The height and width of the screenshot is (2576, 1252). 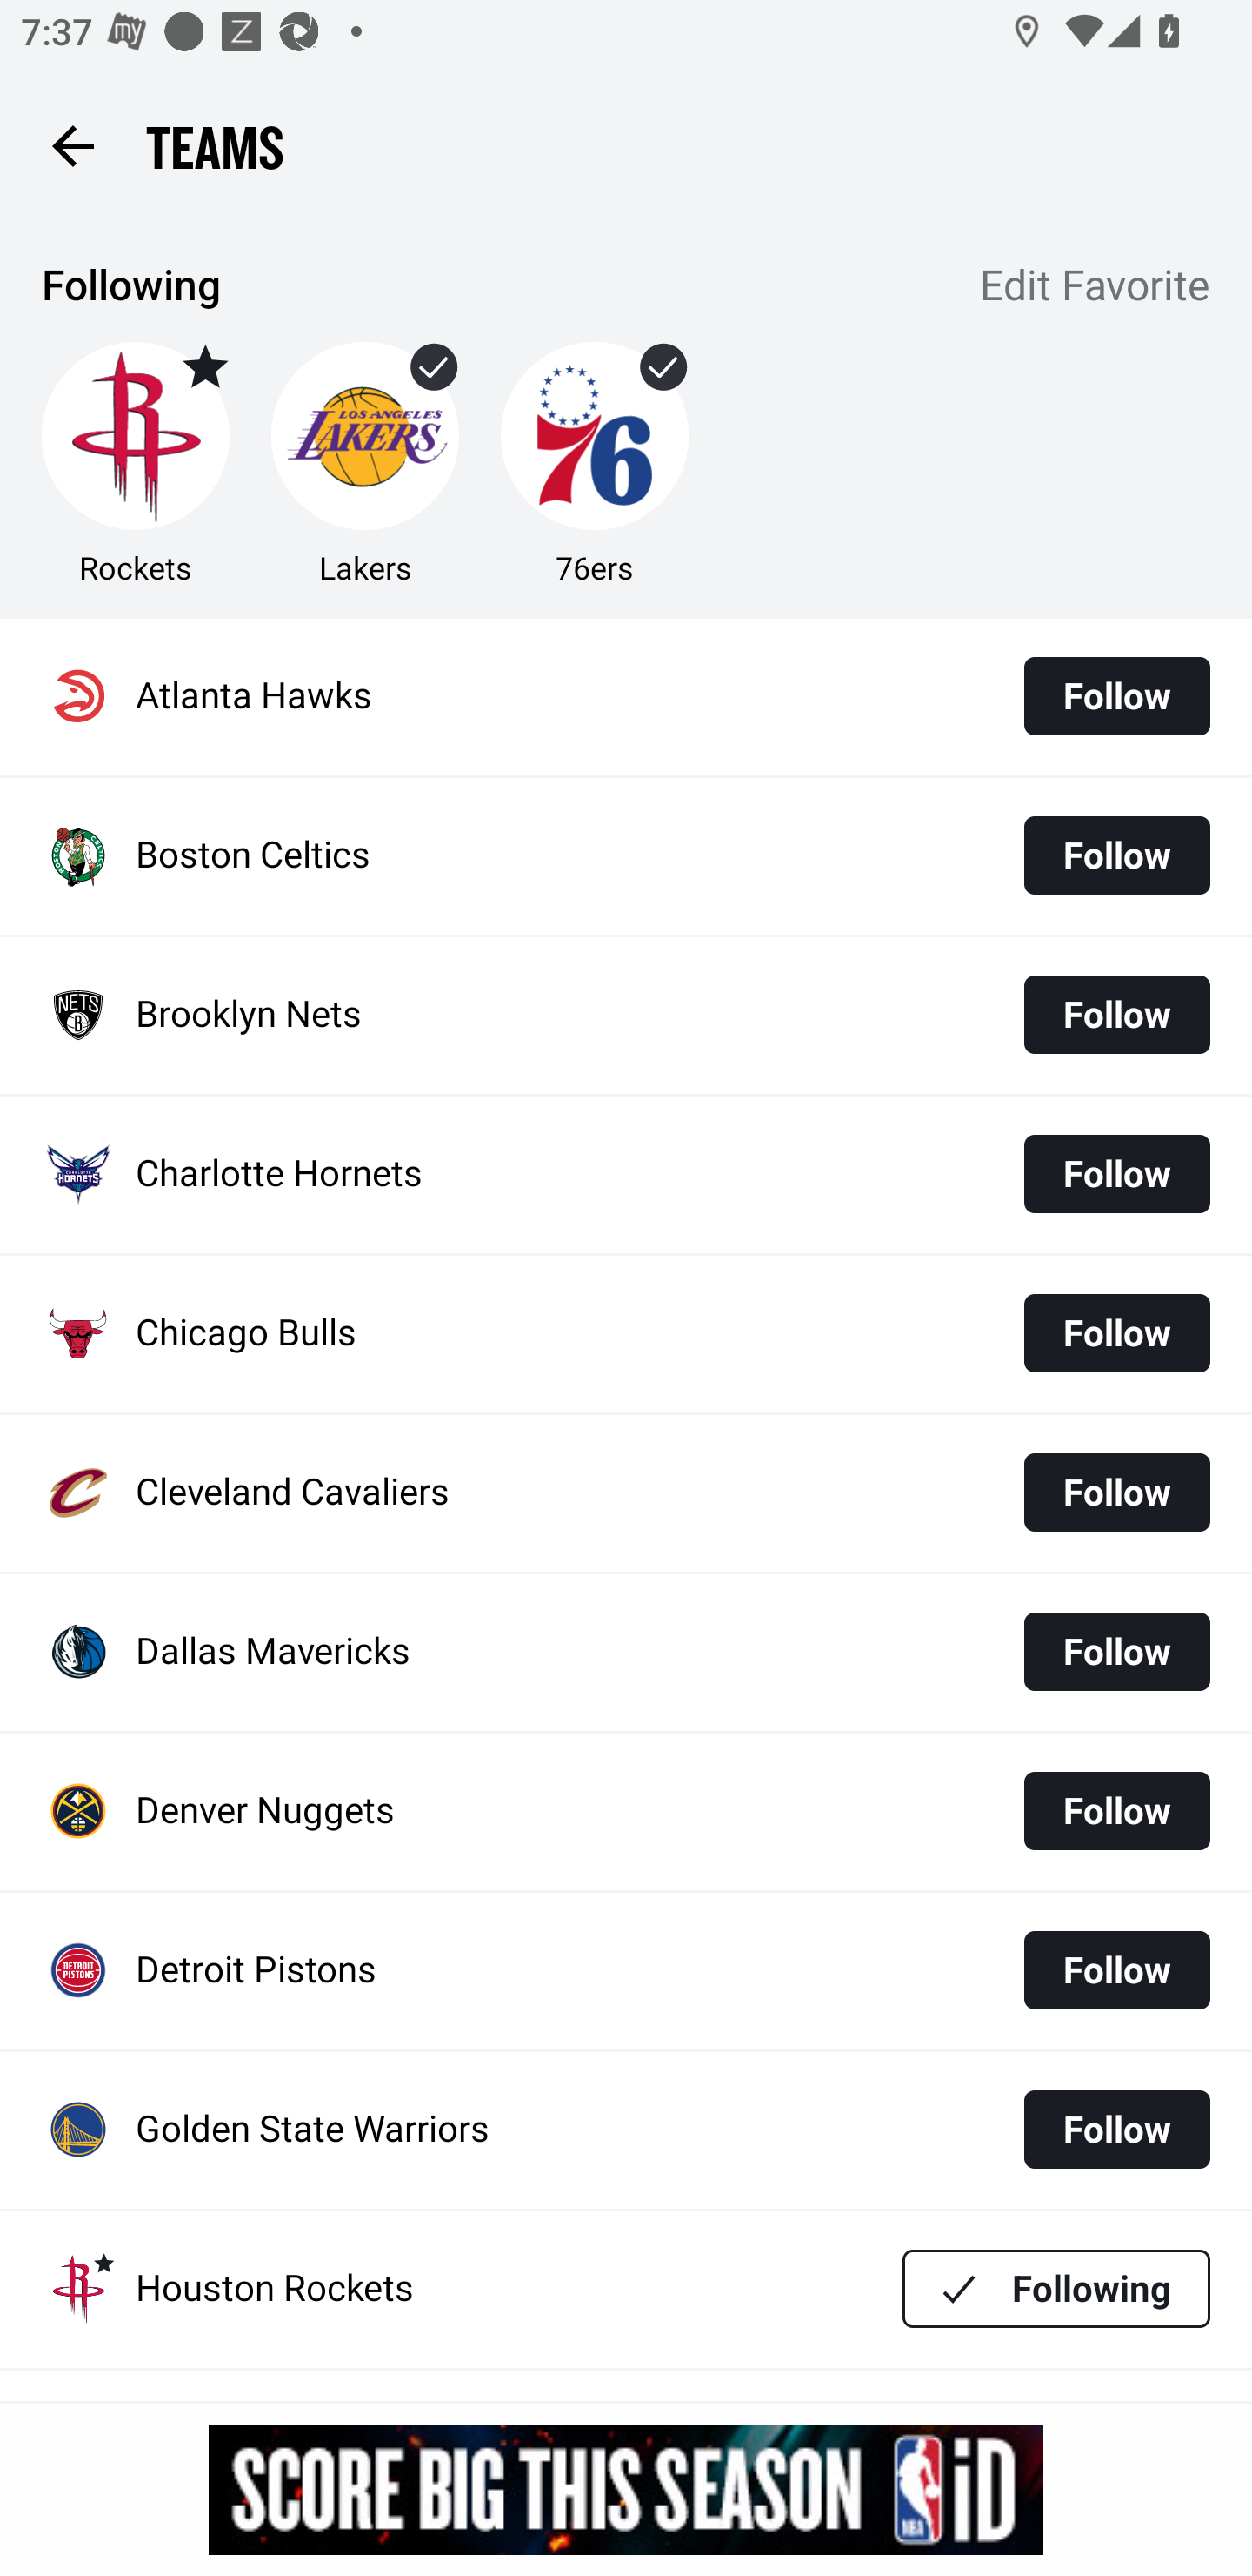 I want to click on Golden State Warriors Follow, so click(x=626, y=2130).